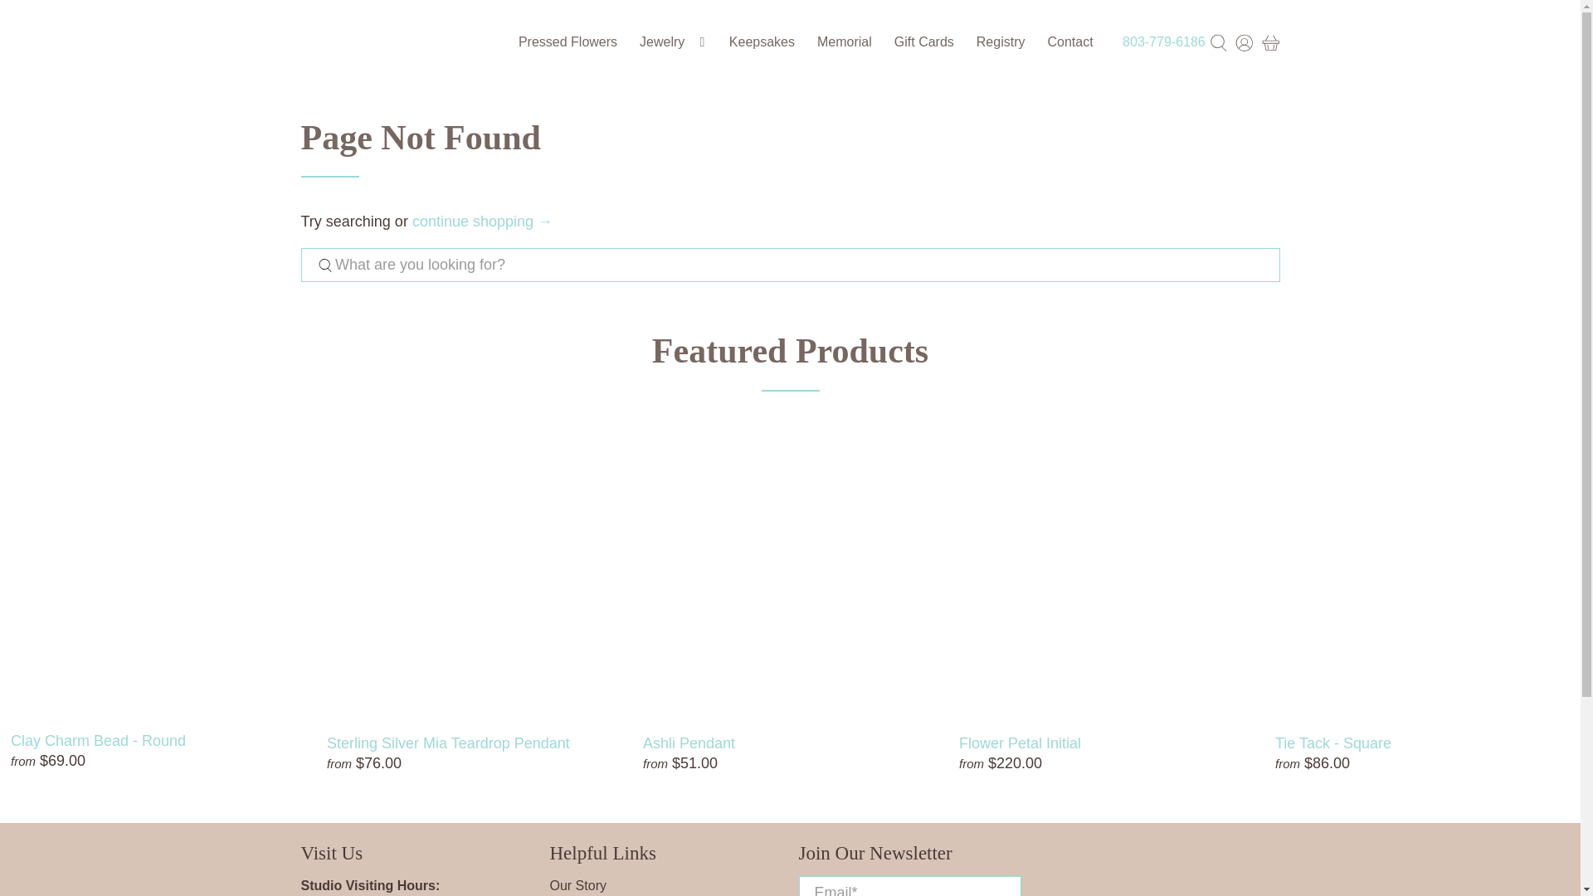  Describe the element at coordinates (567, 41) in the screenshot. I see `Pressed Flowers` at that location.